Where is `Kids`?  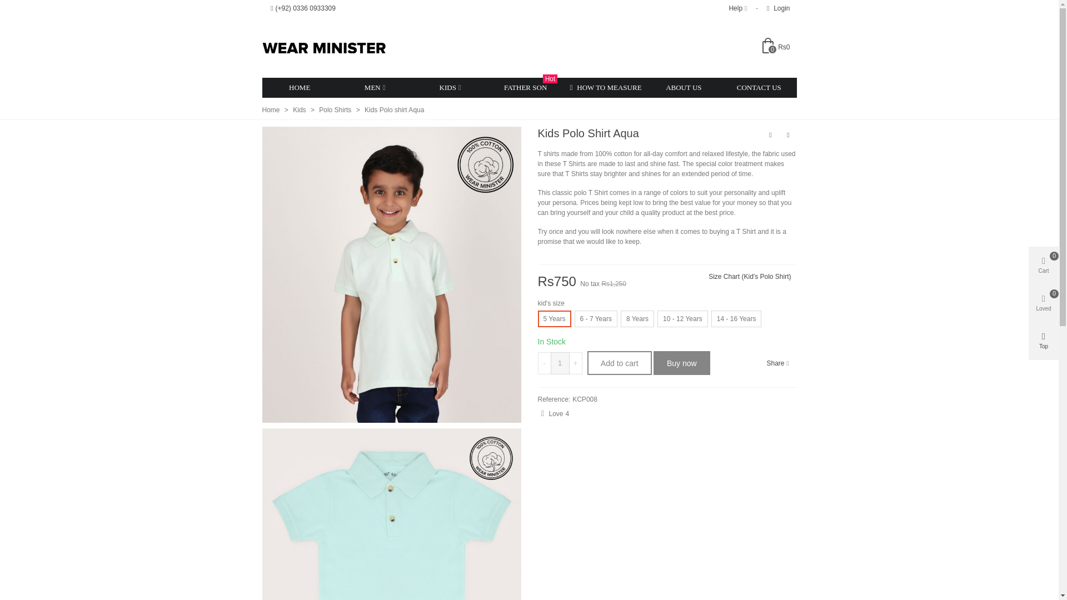 Kids is located at coordinates (323, 47).